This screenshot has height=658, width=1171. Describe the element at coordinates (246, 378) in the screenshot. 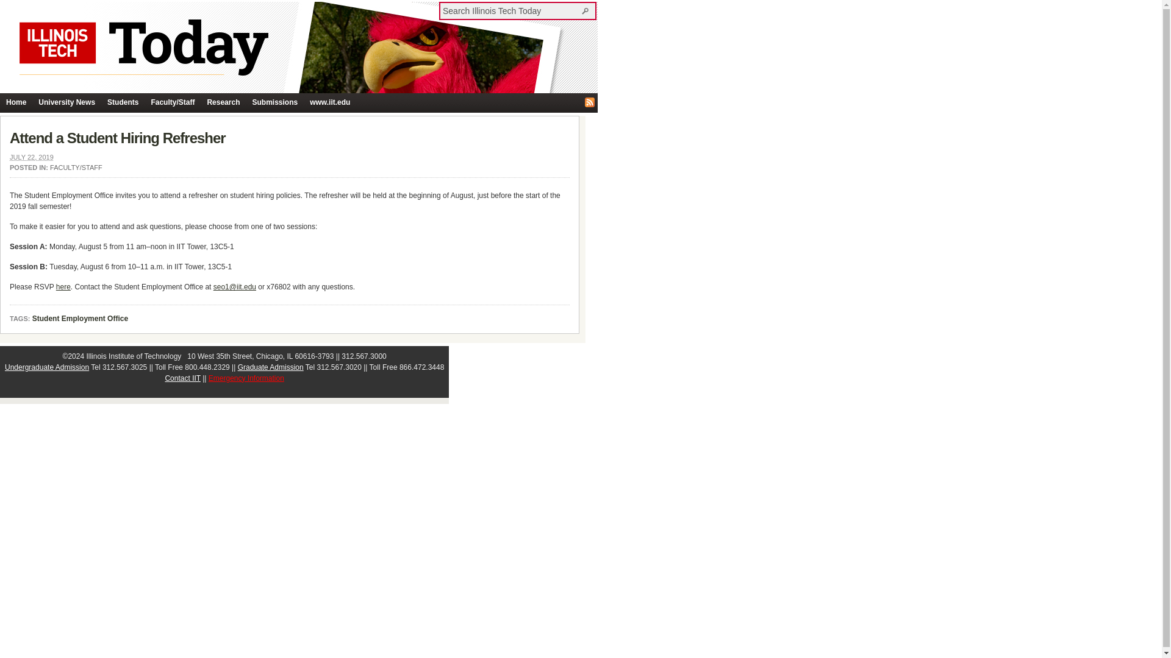

I see `Emergency Information` at that location.